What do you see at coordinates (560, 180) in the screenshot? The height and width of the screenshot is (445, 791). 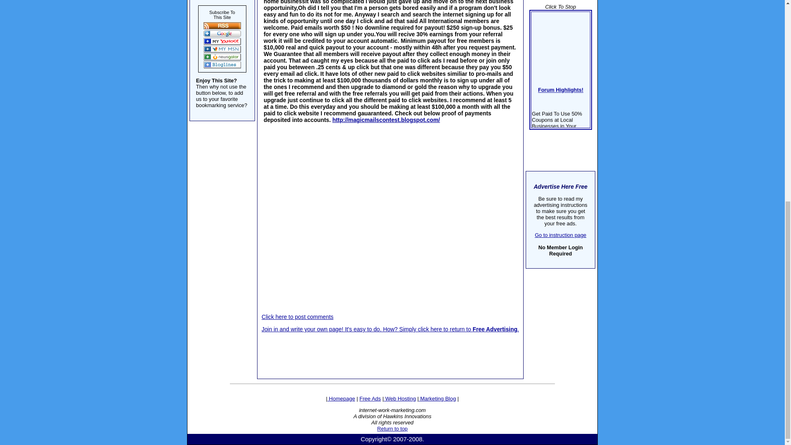 I see `read more...` at bounding box center [560, 180].